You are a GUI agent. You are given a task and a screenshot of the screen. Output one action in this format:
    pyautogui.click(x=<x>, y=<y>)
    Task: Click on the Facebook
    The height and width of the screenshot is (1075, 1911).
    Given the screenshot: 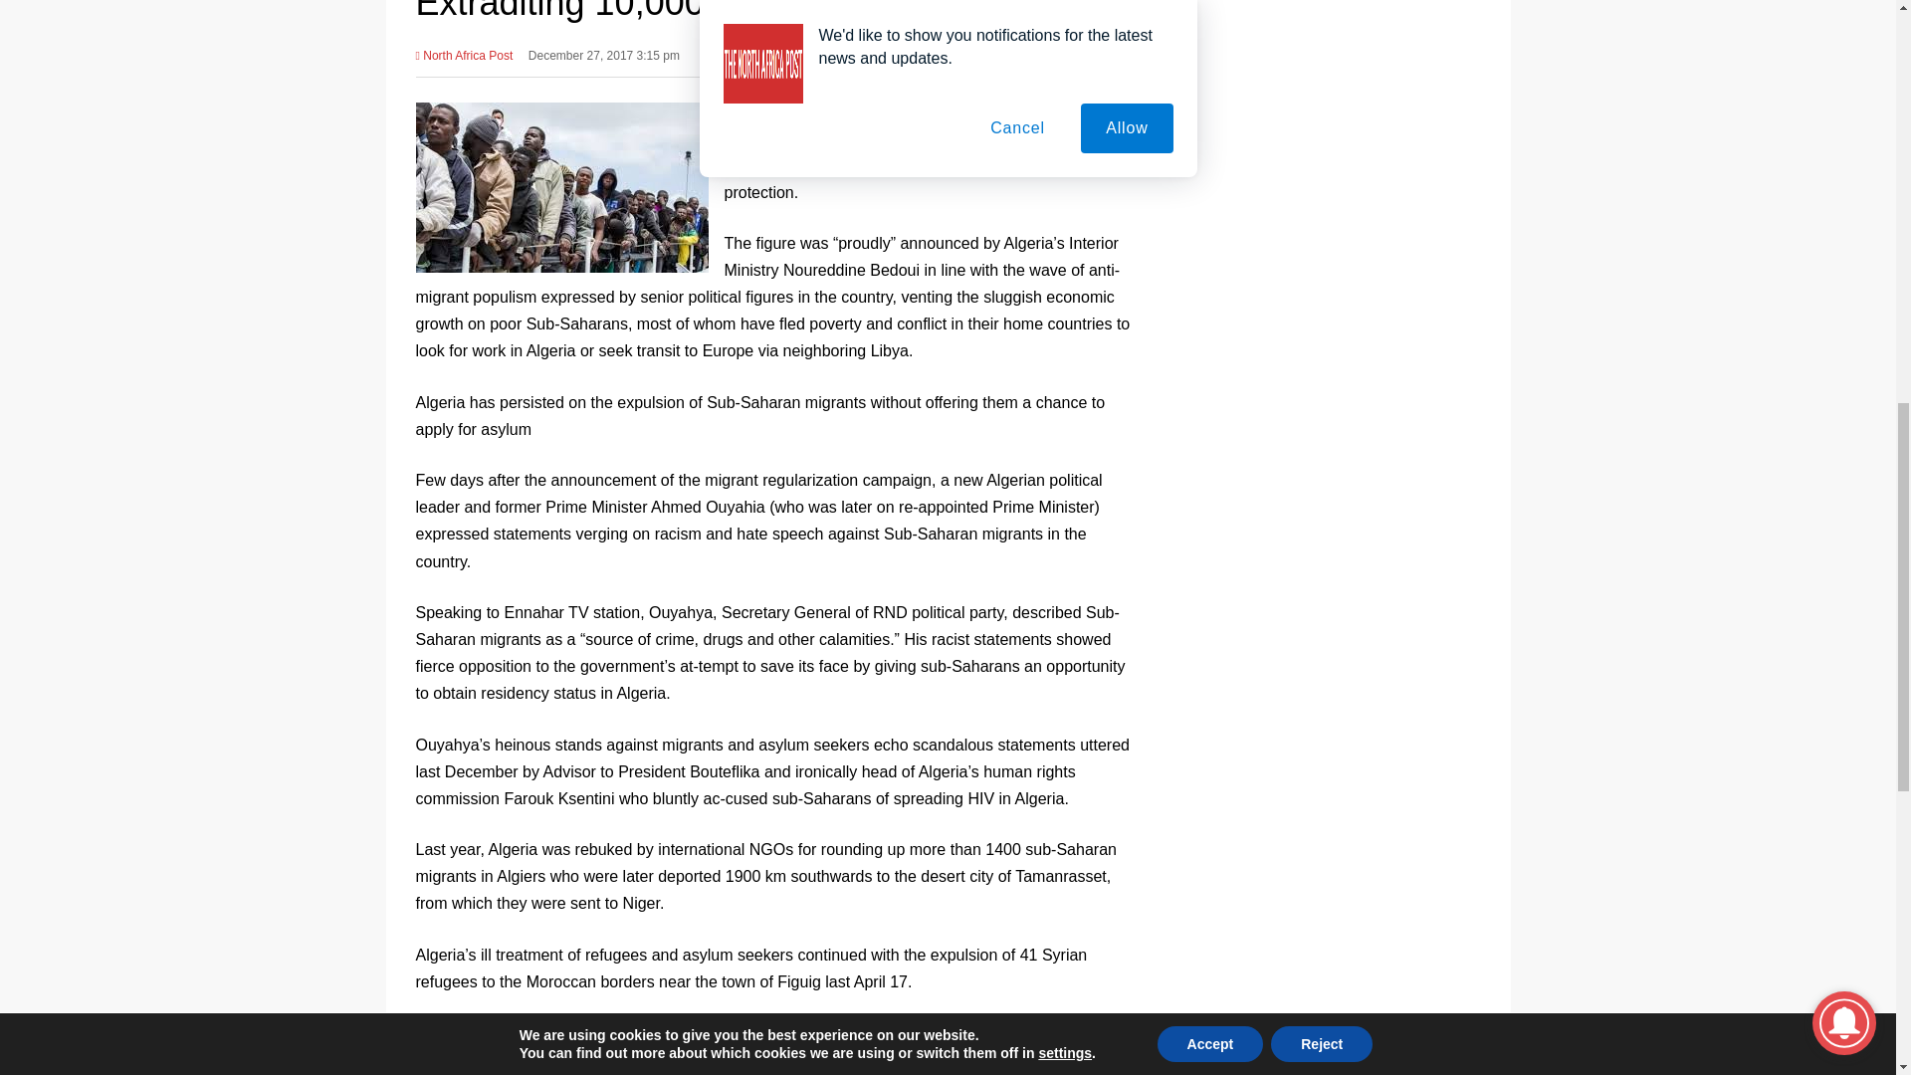 What is the action you would take?
    pyautogui.click(x=1021, y=51)
    